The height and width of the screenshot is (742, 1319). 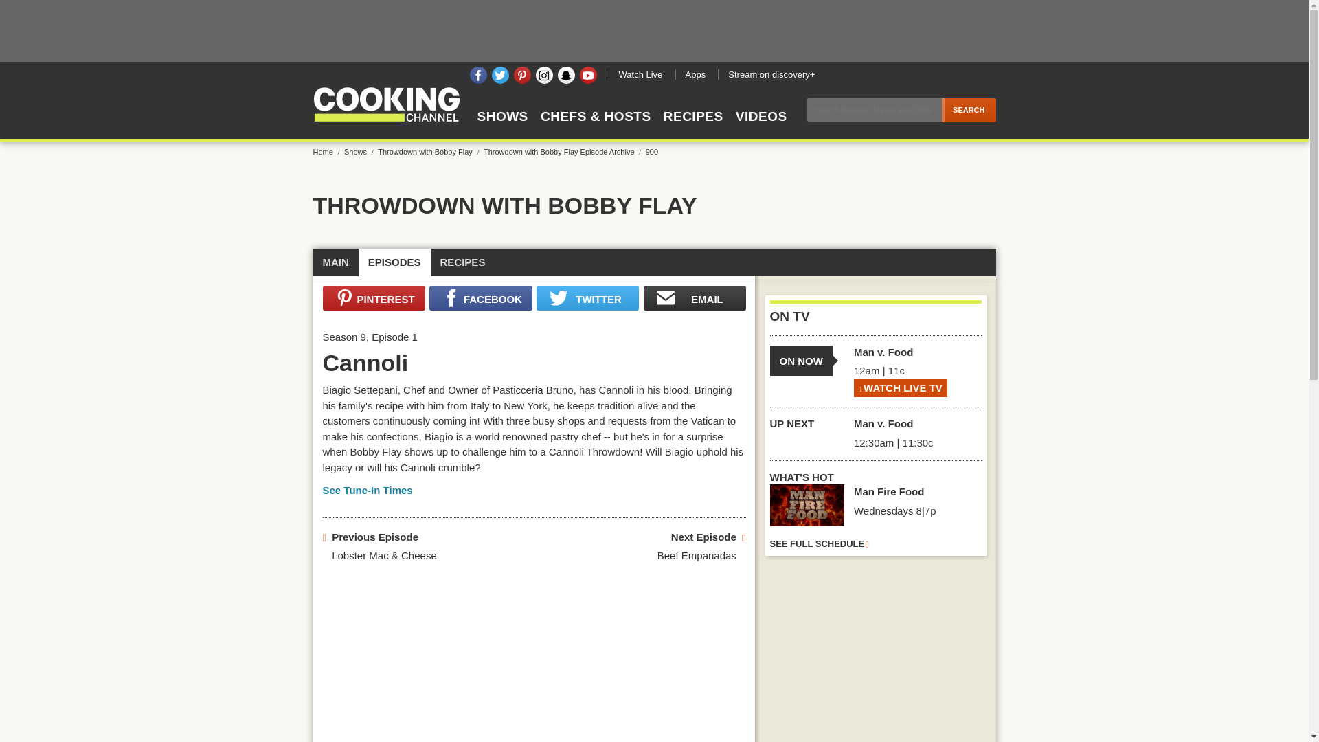 What do you see at coordinates (694, 74) in the screenshot?
I see `Apps` at bounding box center [694, 74].